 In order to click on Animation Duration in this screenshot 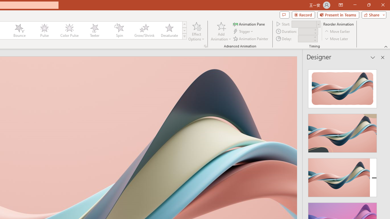, I will do `click(306, 32)`.